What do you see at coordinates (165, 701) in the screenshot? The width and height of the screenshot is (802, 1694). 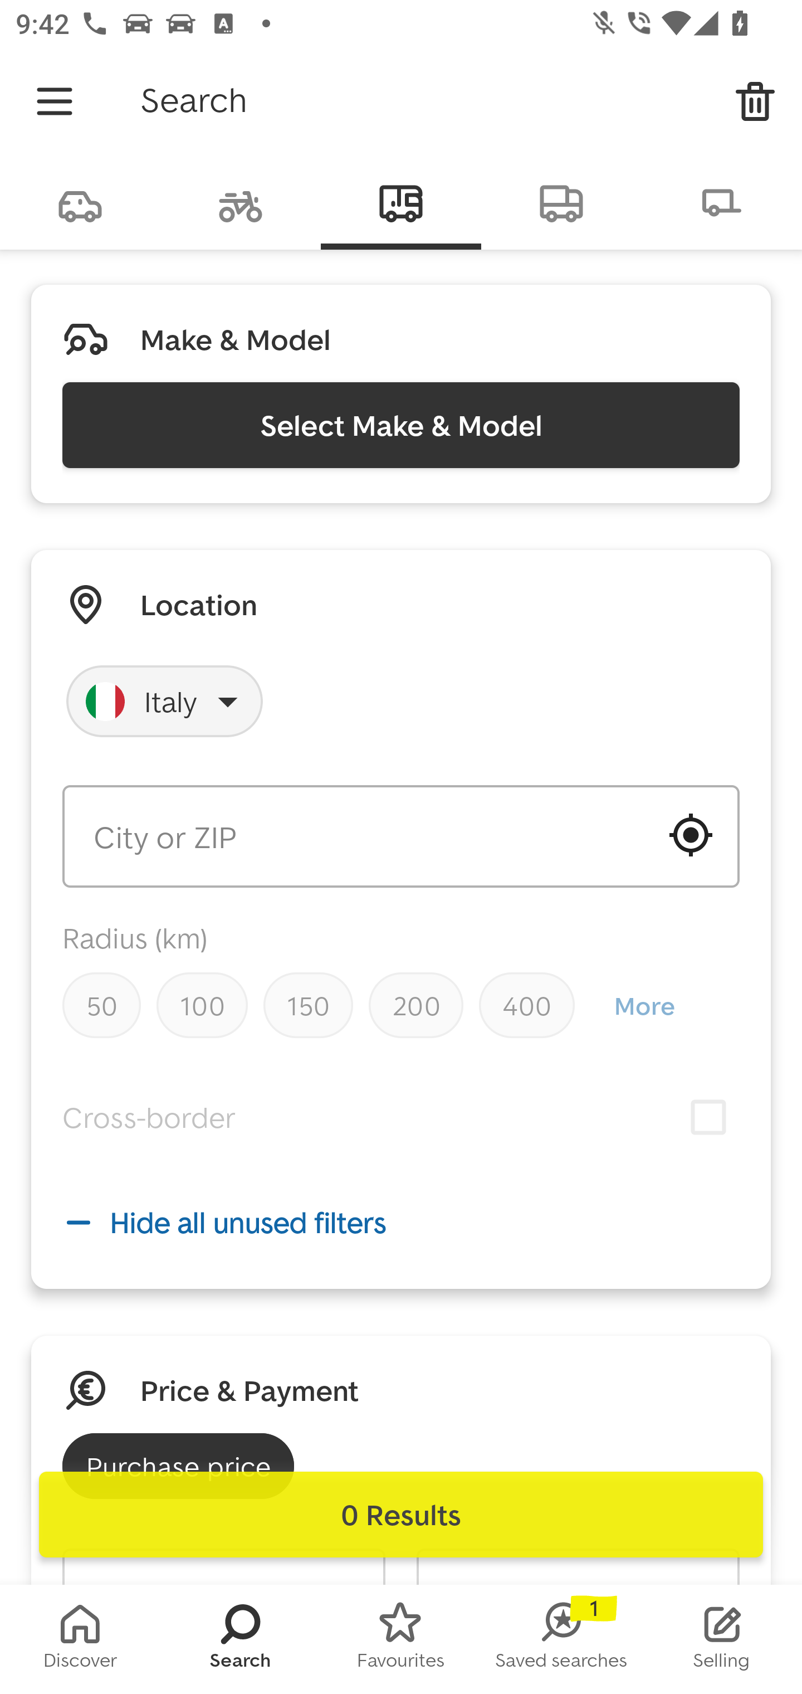 I see `Italy` at bounding box center [165, 701].